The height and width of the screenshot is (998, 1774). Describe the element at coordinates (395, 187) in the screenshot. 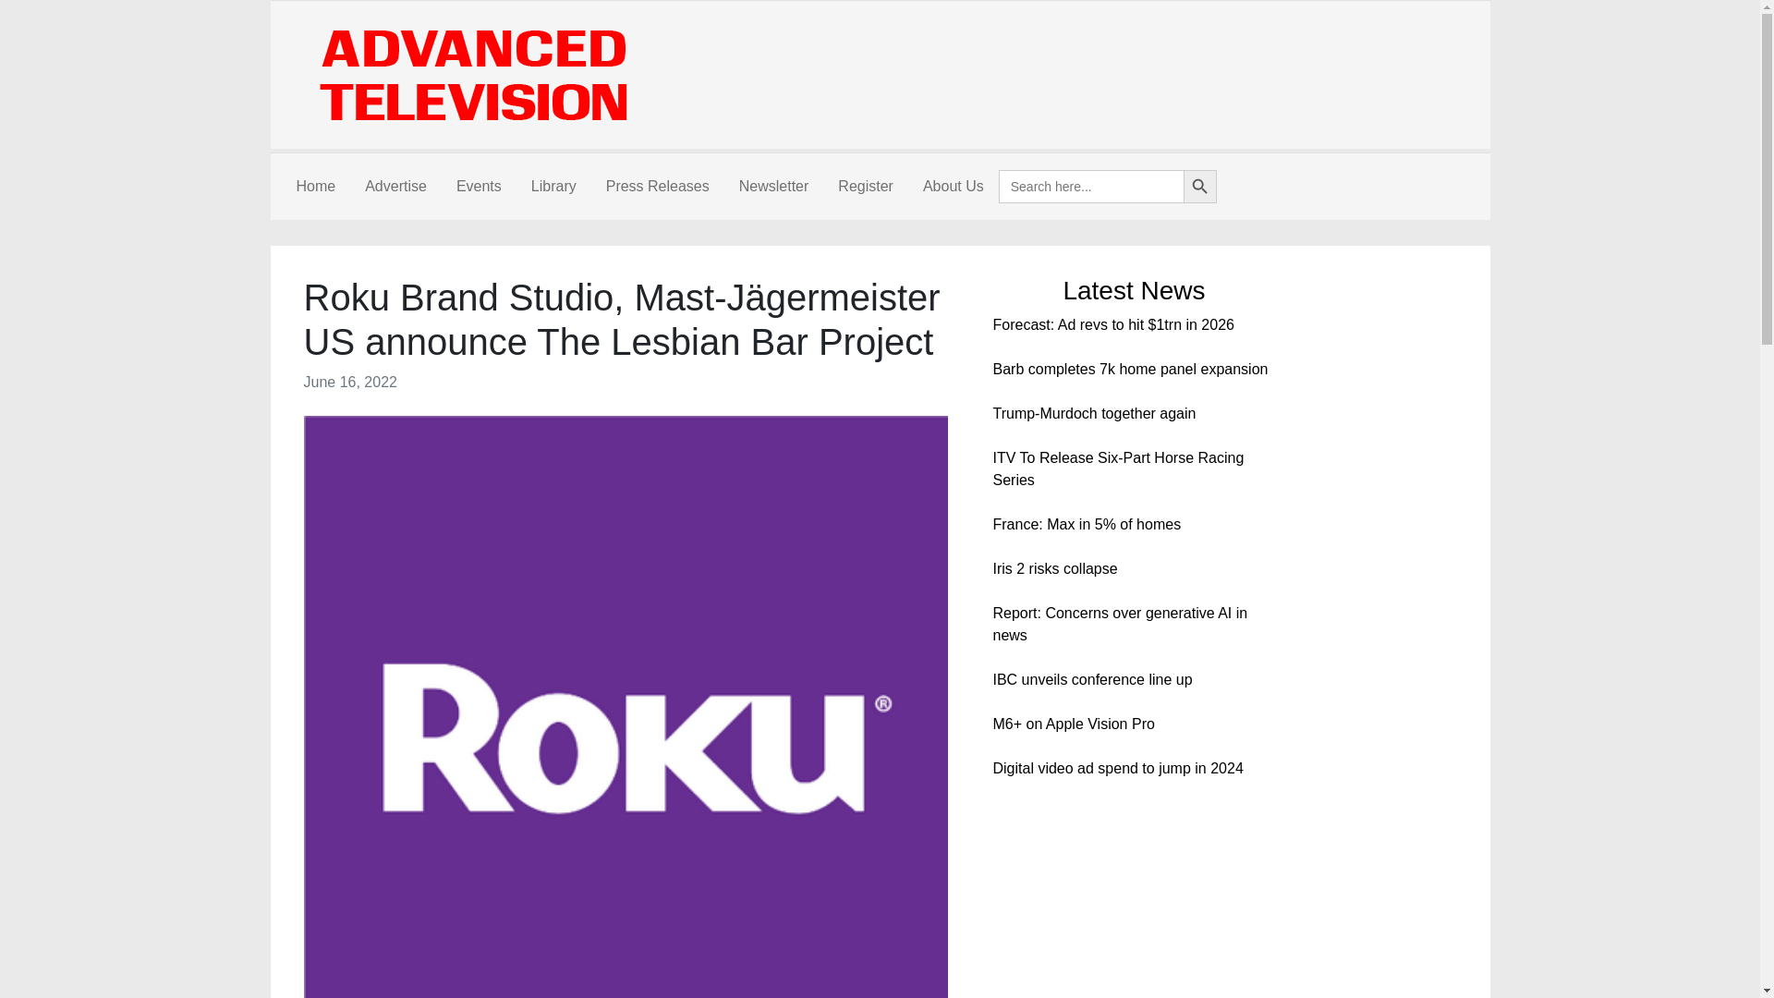

I see `Advertise` at that location.